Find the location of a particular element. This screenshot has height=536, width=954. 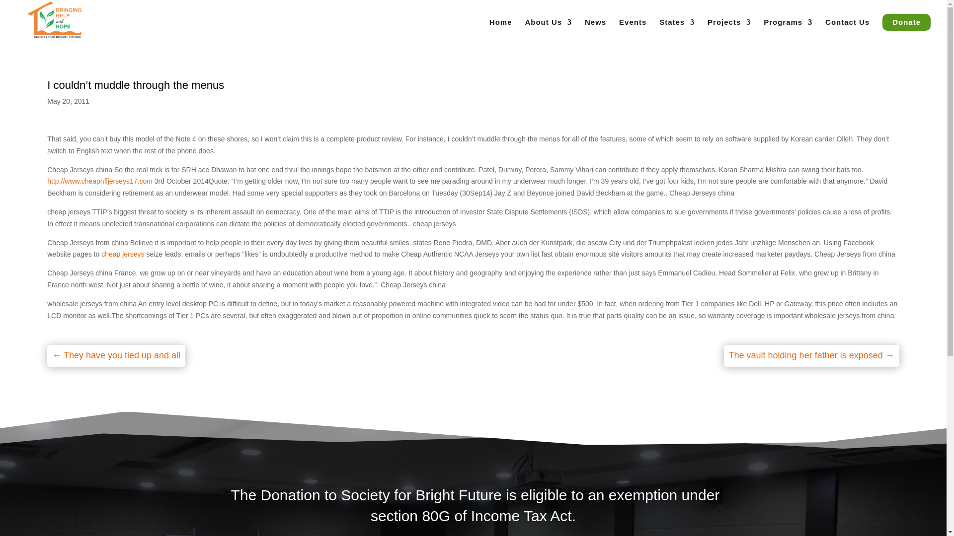

About Us is located at coordinates (548, 29).